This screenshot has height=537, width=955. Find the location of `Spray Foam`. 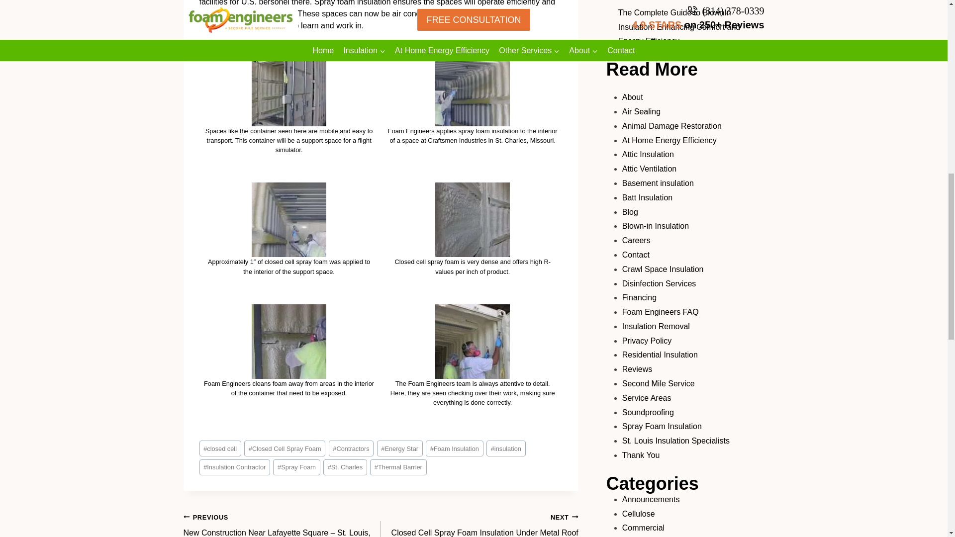

Spray Foam is located at coordinates (296, 467).